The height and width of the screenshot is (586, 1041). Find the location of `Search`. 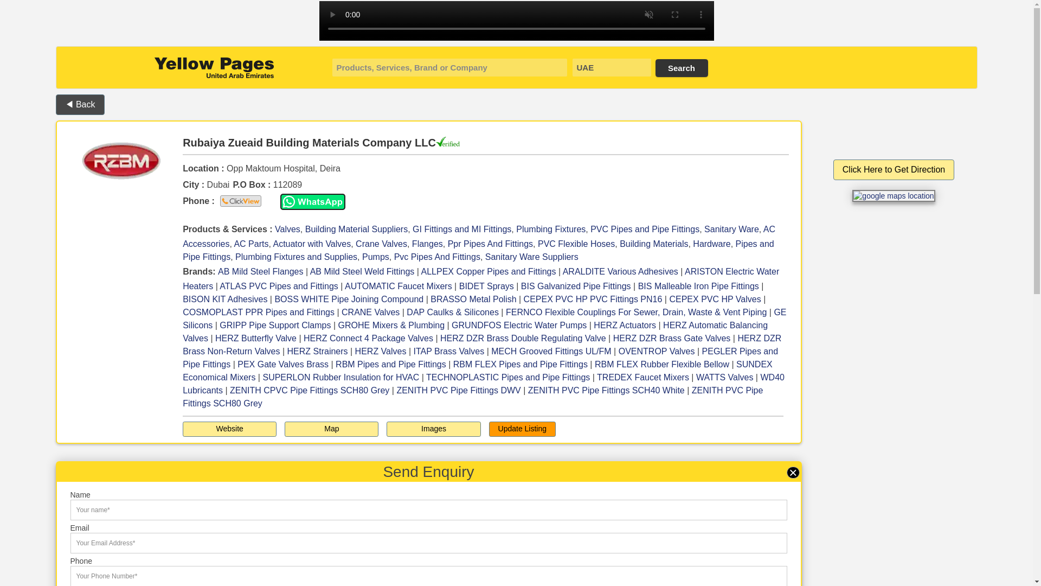

Search is located at coordinates (681, 68).